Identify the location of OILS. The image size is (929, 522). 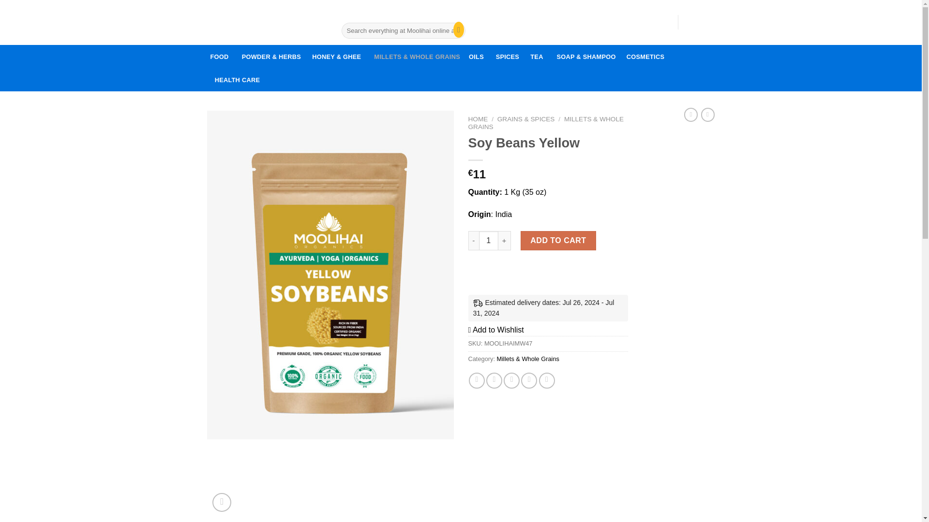
(424, 14).